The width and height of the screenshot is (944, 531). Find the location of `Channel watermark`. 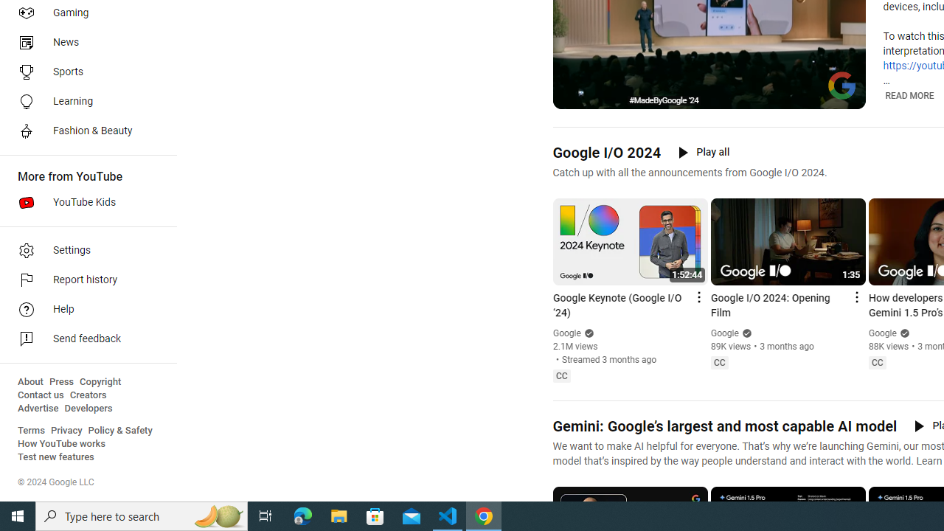

Channel watermark is located at coordinates (842, 86).